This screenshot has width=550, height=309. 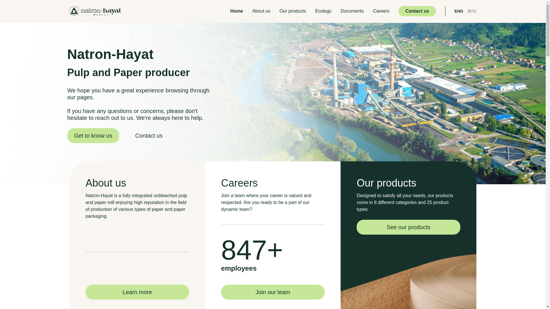 I want to click on ENG, so click(x=459, y=11).